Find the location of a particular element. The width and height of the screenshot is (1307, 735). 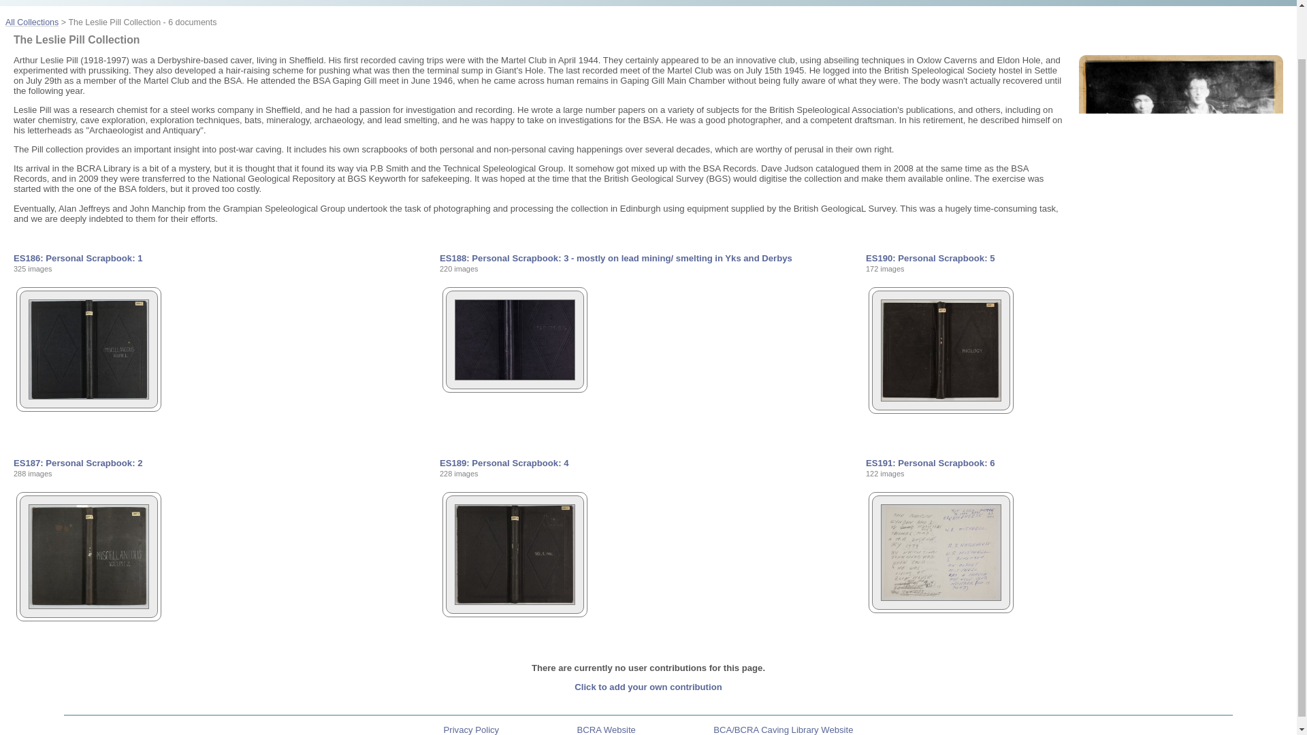

Image link to 'ES187: Personal Scrapbook: 2' volume is located at coordinates (84, 606).